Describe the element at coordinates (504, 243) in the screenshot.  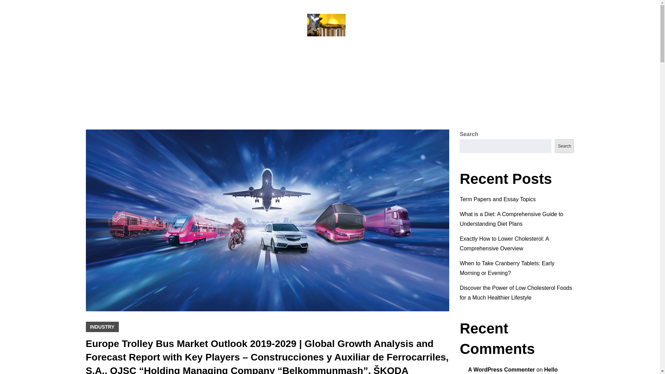
I see `Exactly How to Lower Cholesterol: A Comprehensive Overview` at that location.